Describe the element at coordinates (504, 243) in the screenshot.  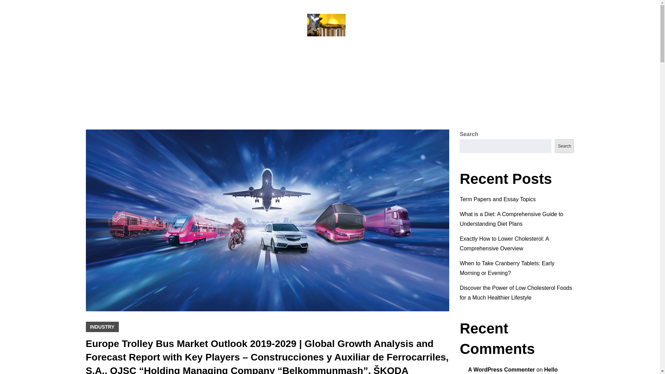
I see `Exactly How to Lower Cholesterol: A Comprehensive Overview` at that location.